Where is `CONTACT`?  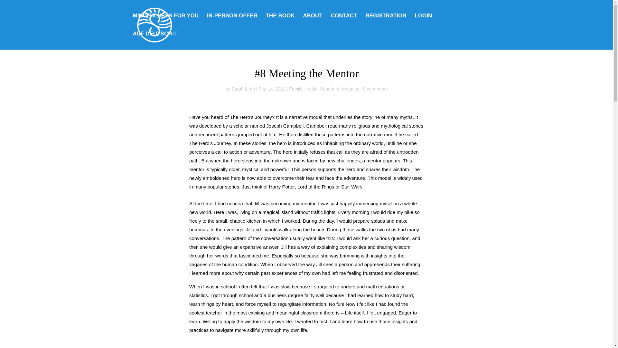
CONTACT is located at coordinates (344, 23).